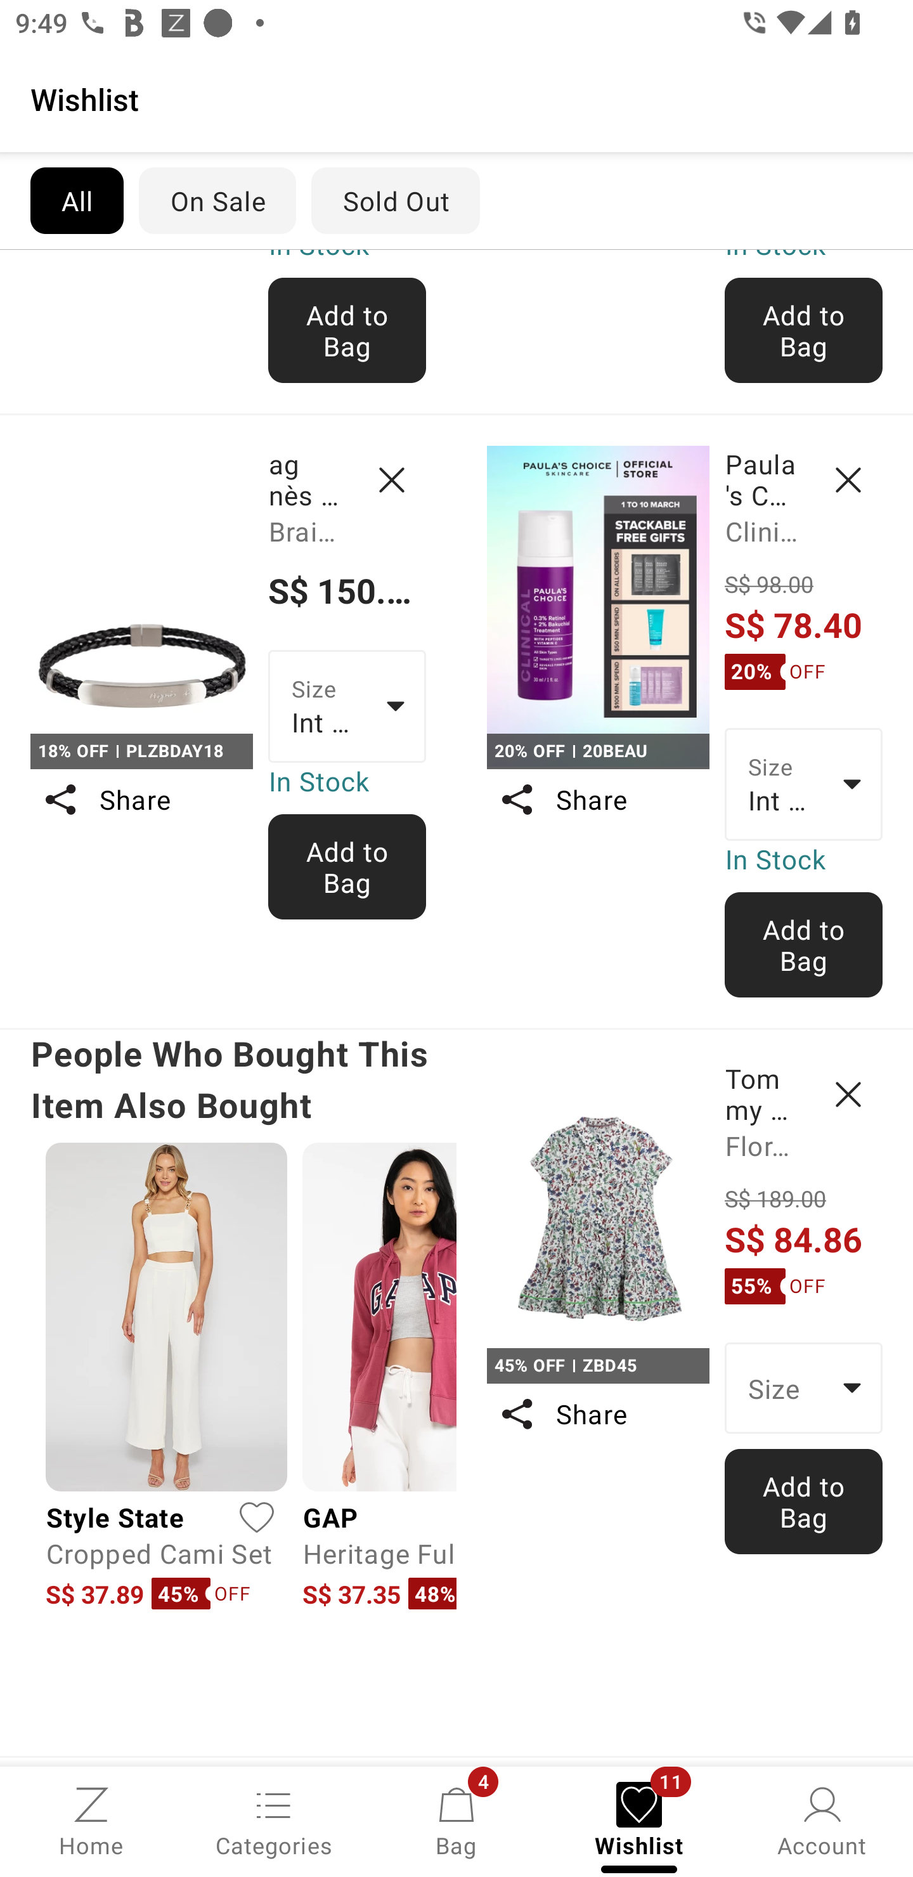  What do you see at coordinates (804, 1387) in the screenshot?
I see `Size` at bounding box center [804, 1387].